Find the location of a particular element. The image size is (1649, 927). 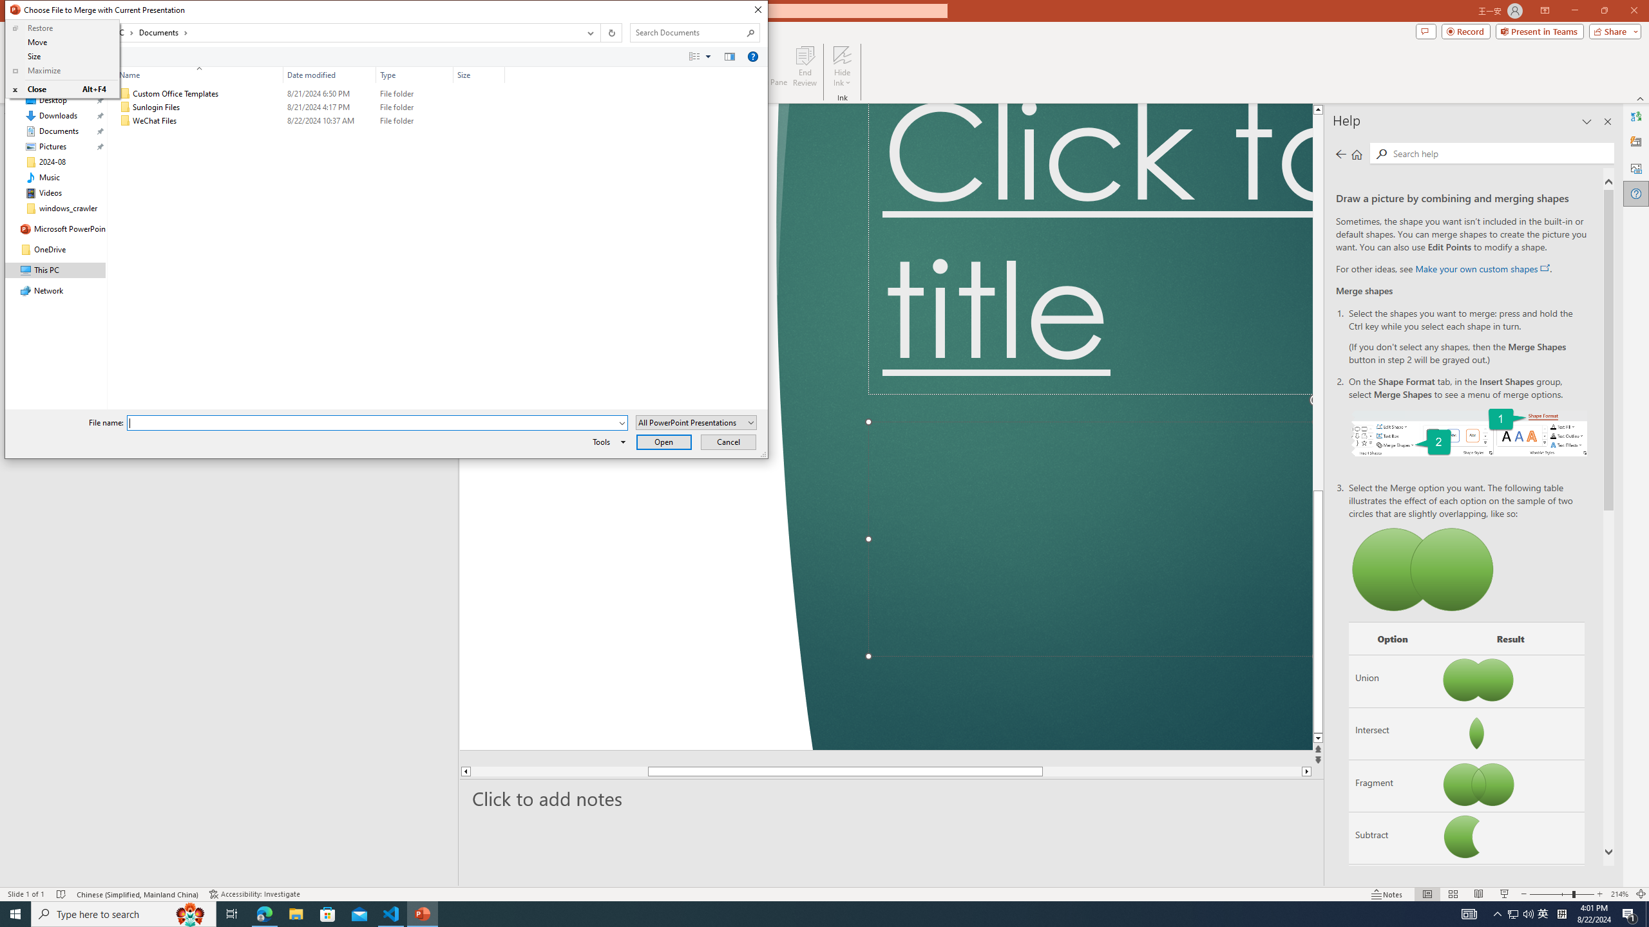

File Explorer is located at coordinates (296, 914).